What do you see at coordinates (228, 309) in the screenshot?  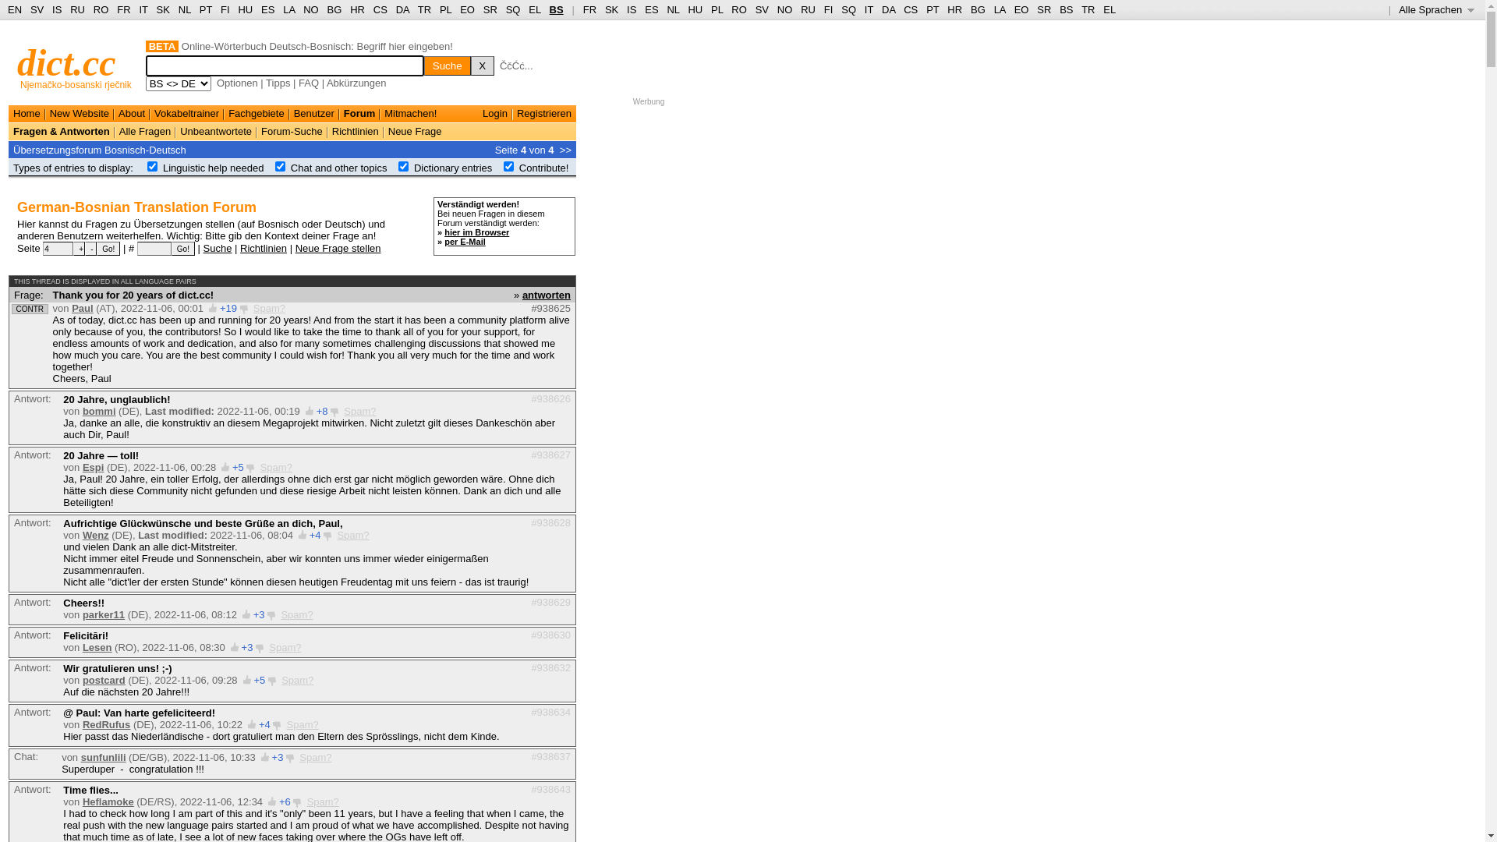 I see `+19` at bounding box center [228, 309].